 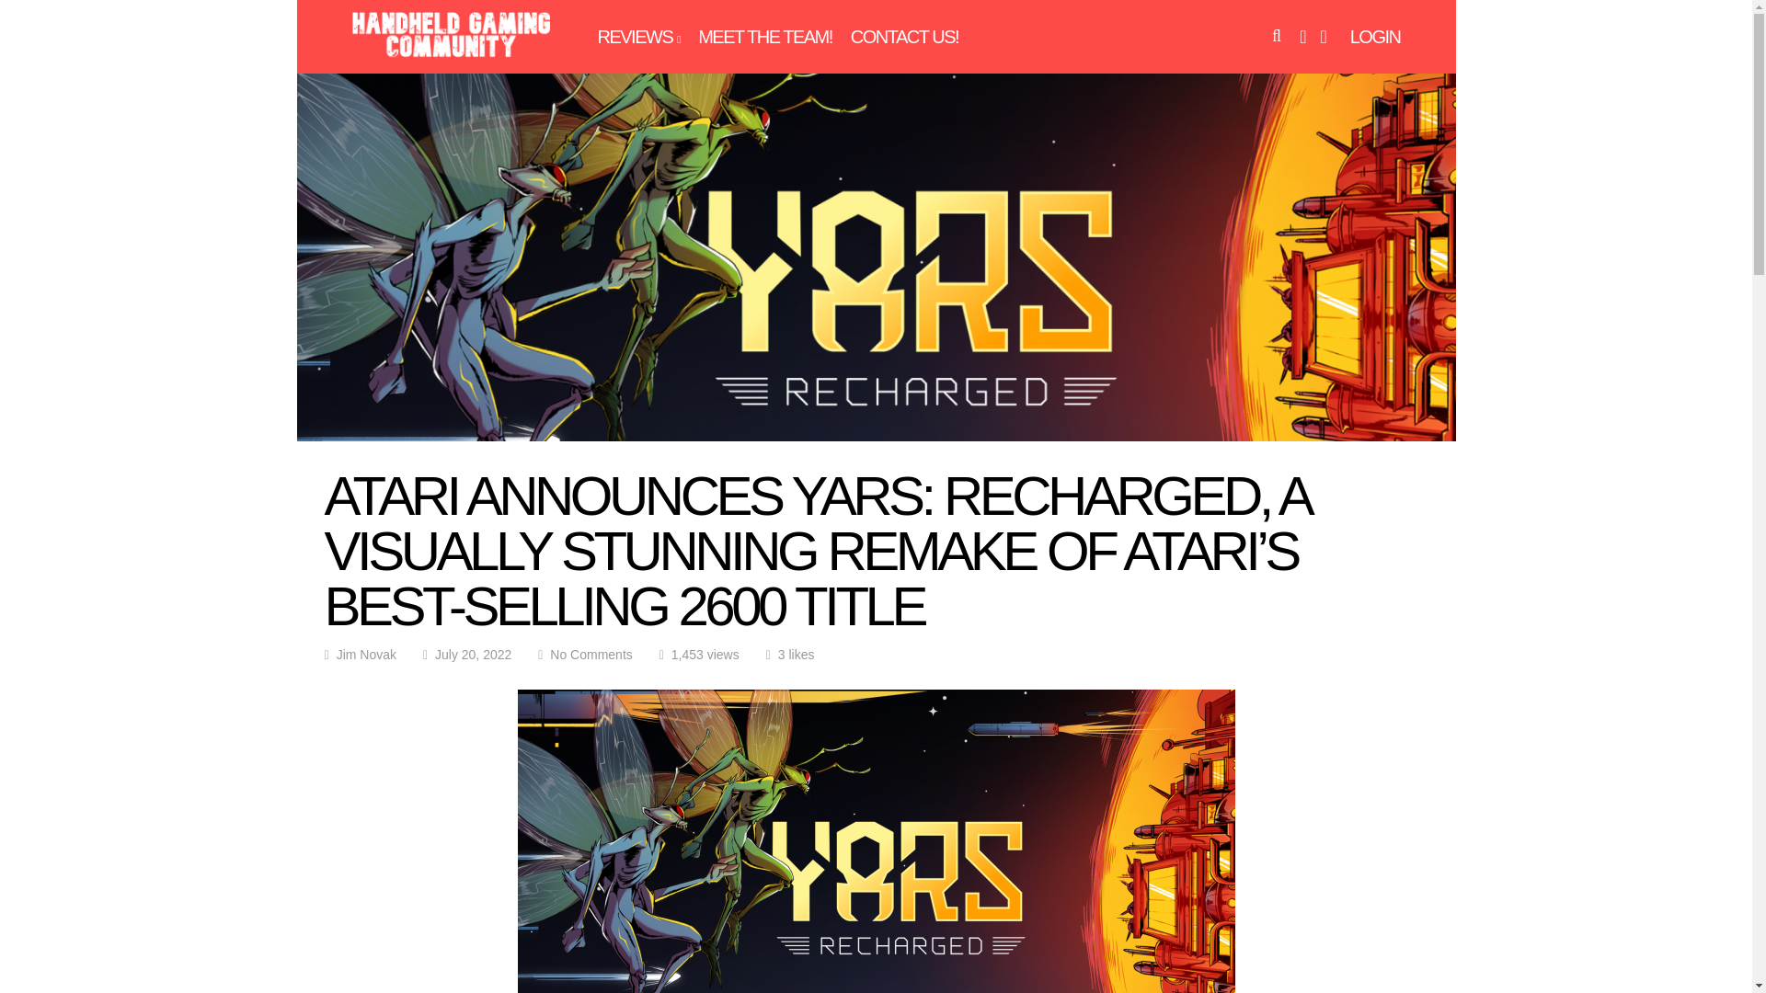 What do you see at coordinates (764, 37) in the screenshot?
I see `MEET THE TEAM!` at bounding box center [764, 37].